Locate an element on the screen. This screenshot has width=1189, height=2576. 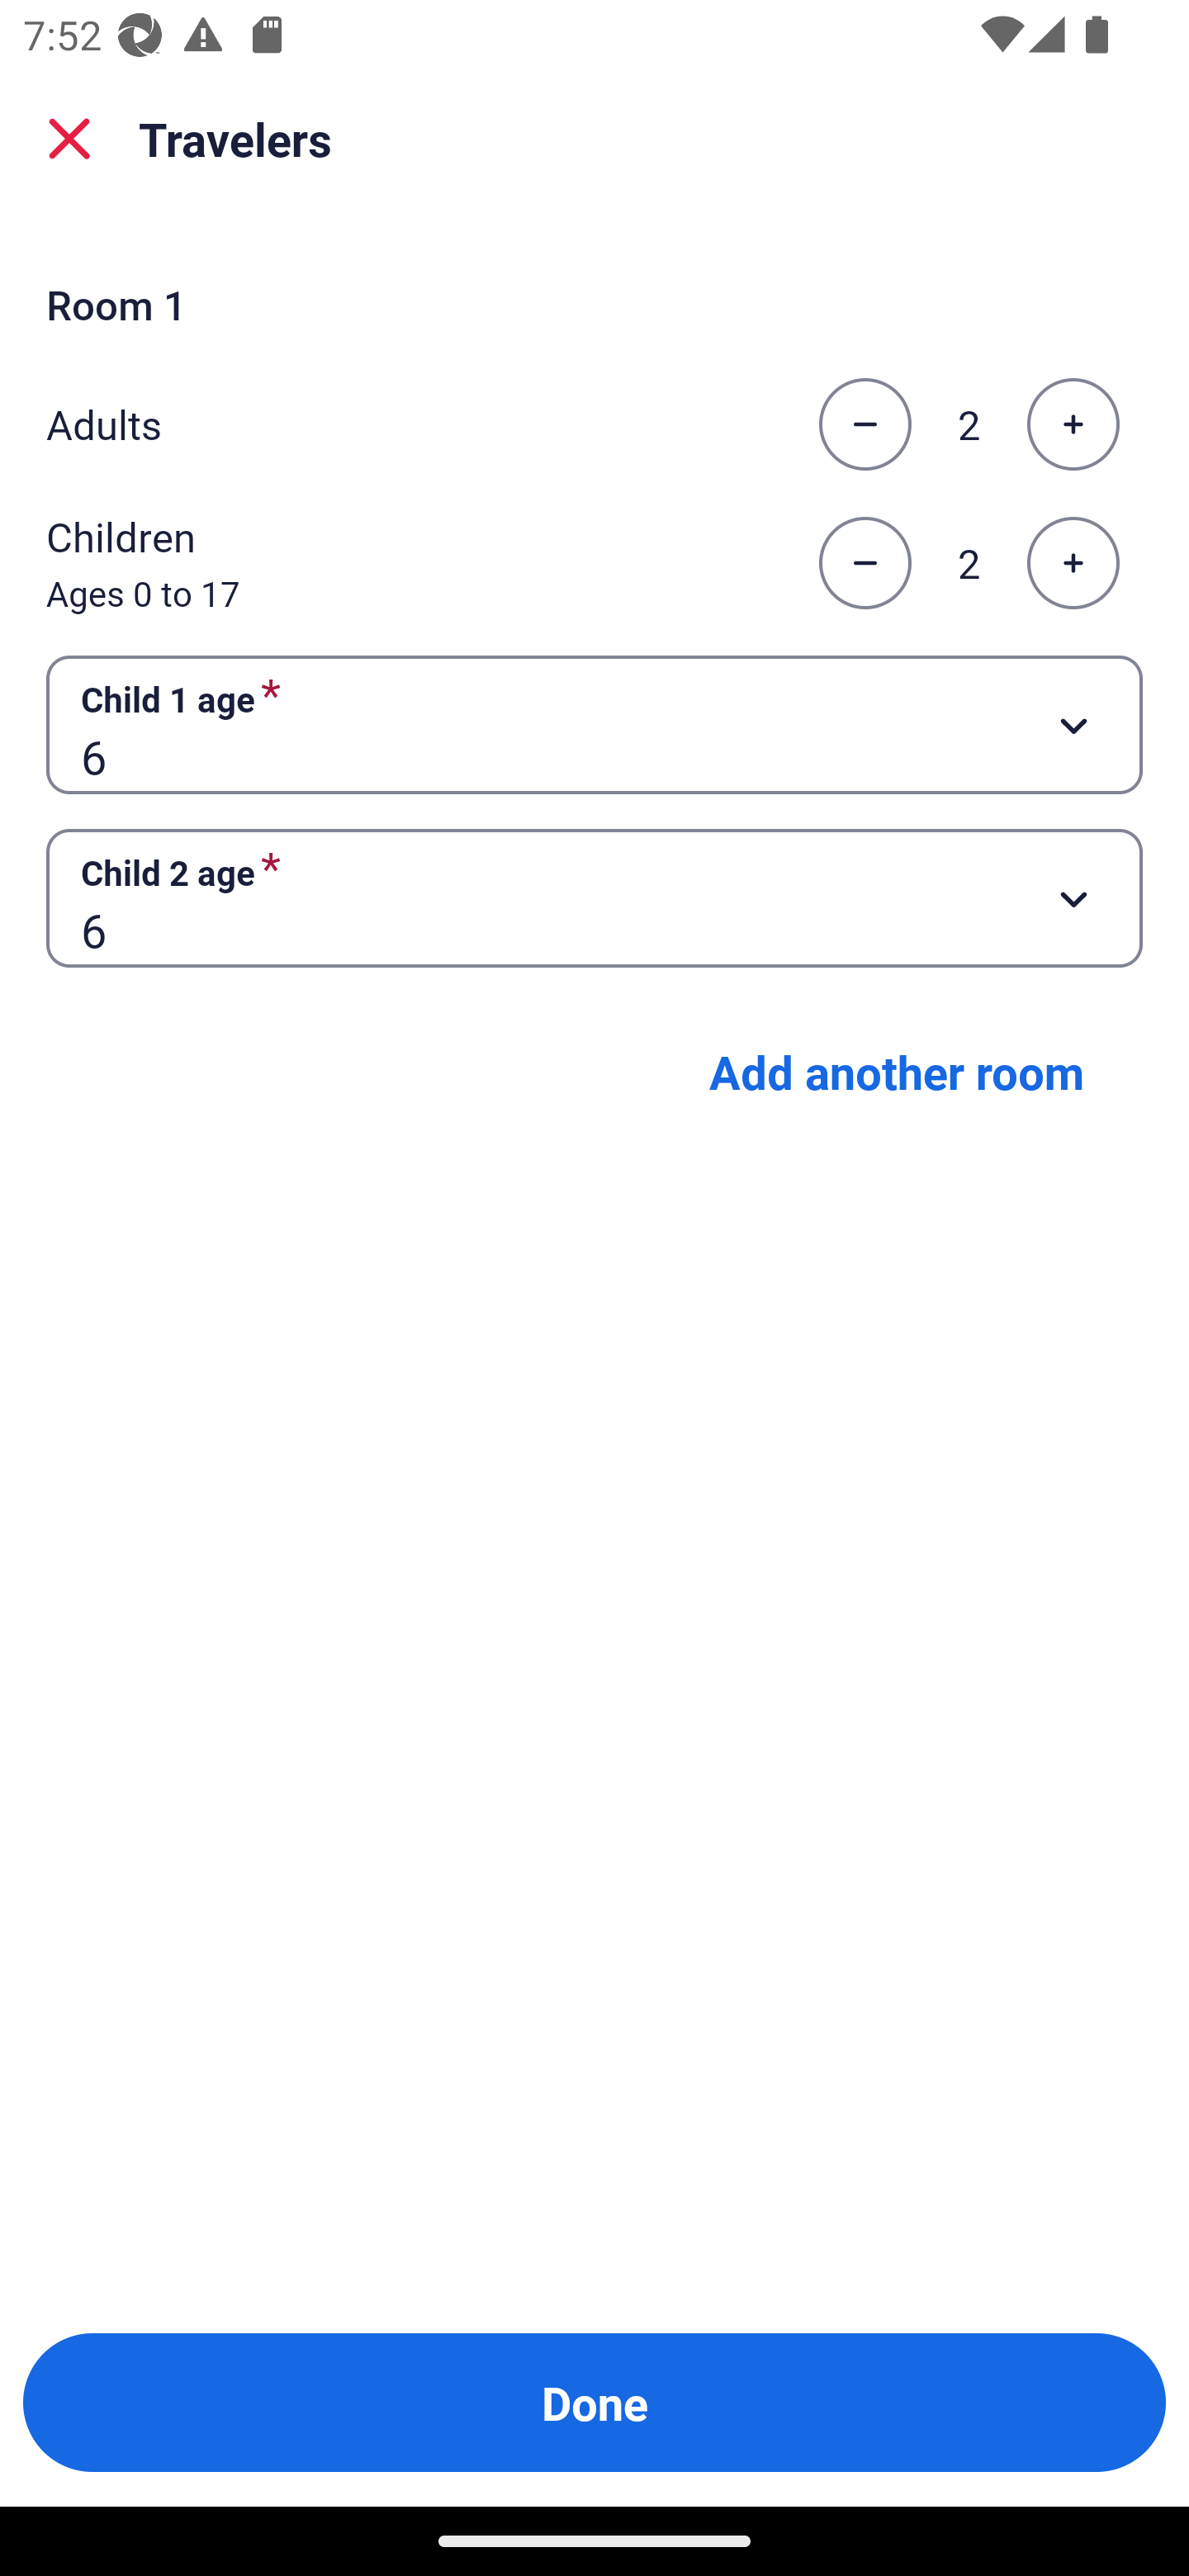
Increase the number of adults is located at coordinates (1073, 424).